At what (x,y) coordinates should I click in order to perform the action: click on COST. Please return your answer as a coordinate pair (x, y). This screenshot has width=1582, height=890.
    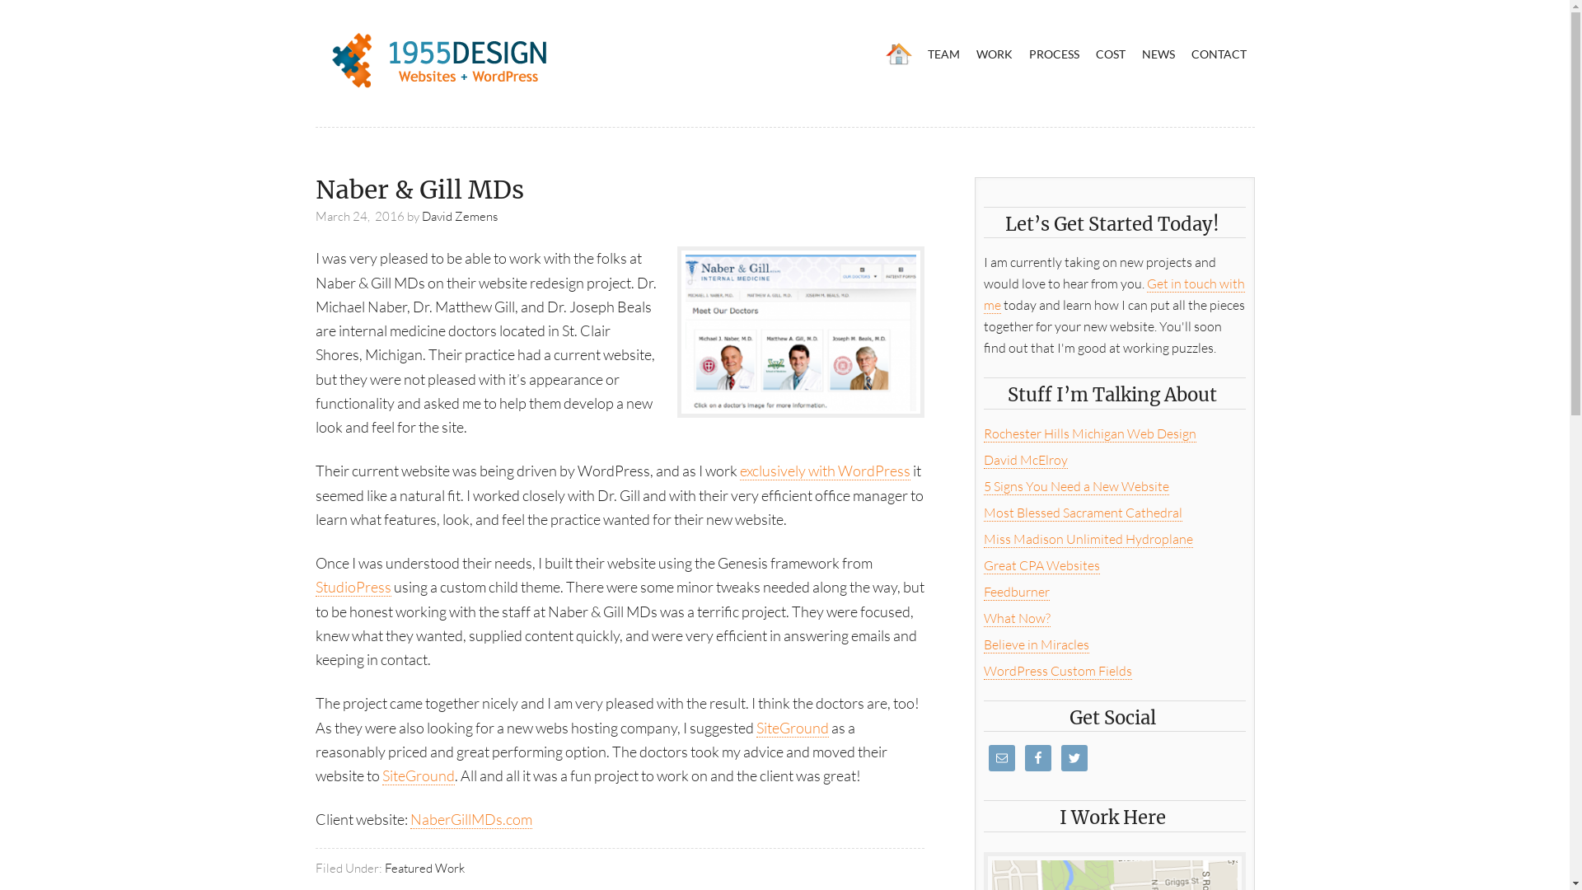
    Looking at the image, I should click on (1111, 54).